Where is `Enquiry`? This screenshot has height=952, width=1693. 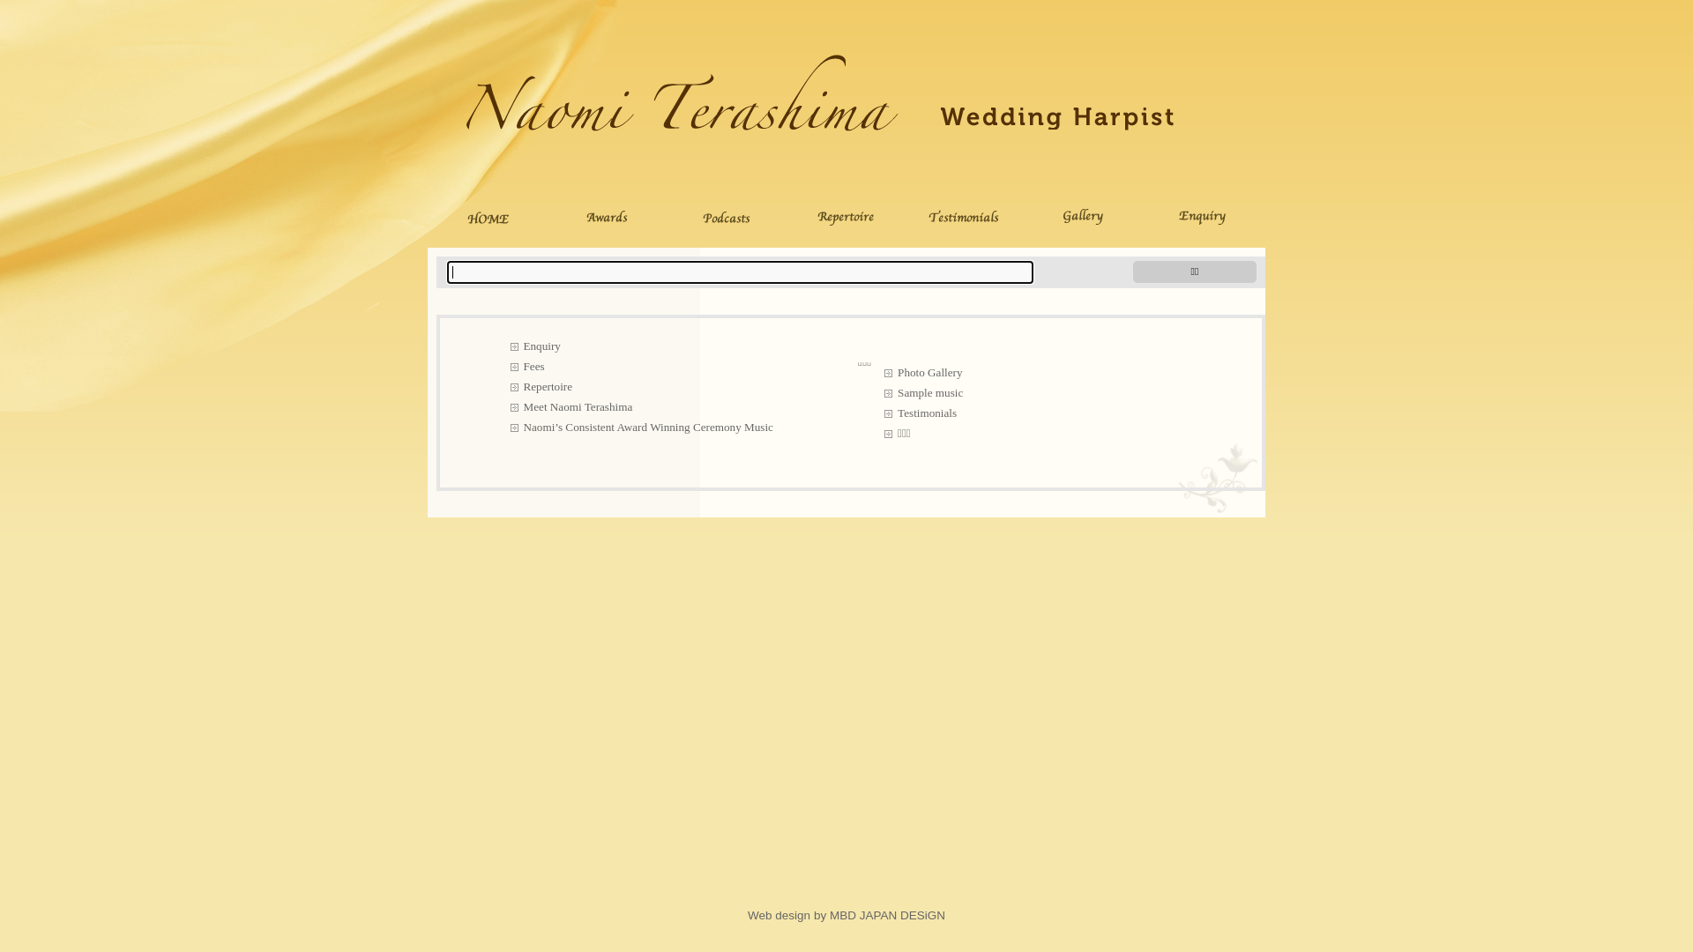 Enquiry is located at coordinates (676, 346).